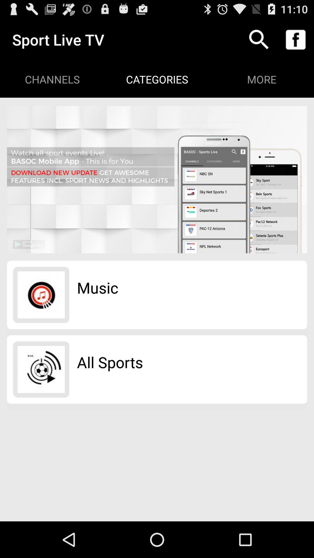  What do you see at coordinates (259, 40) in the screenshot?
I see `press the app next to the categories item` at bounding box center [259, 40].